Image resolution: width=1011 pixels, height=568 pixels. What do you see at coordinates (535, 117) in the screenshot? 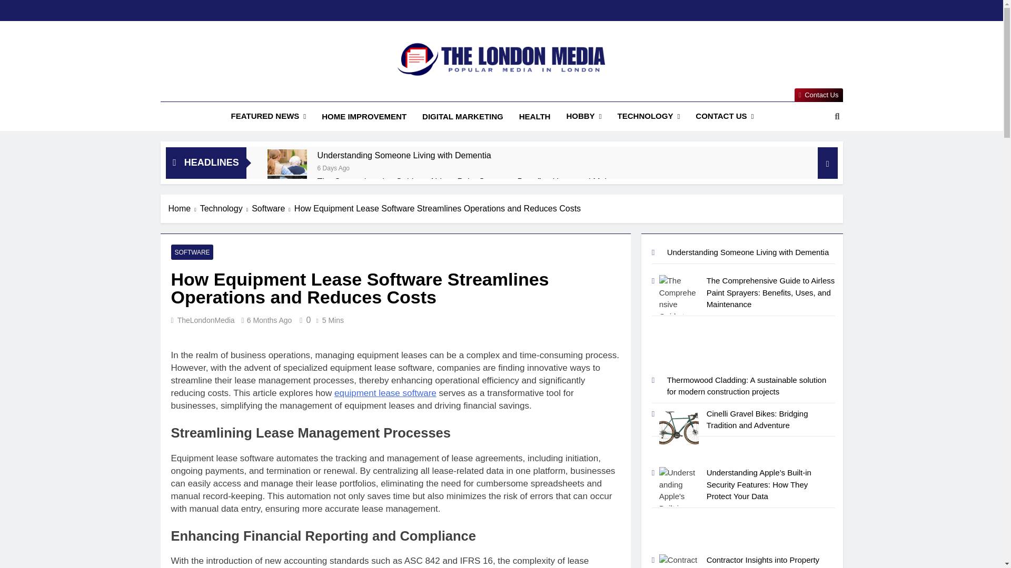
I see `HEALTH` at bounding box center [535, 117].